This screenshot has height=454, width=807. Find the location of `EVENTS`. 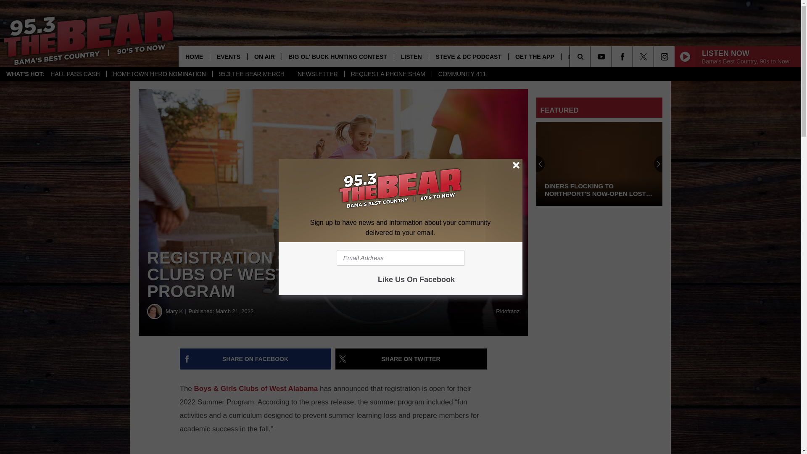

EVENTS is located at coordinates (228, 56).